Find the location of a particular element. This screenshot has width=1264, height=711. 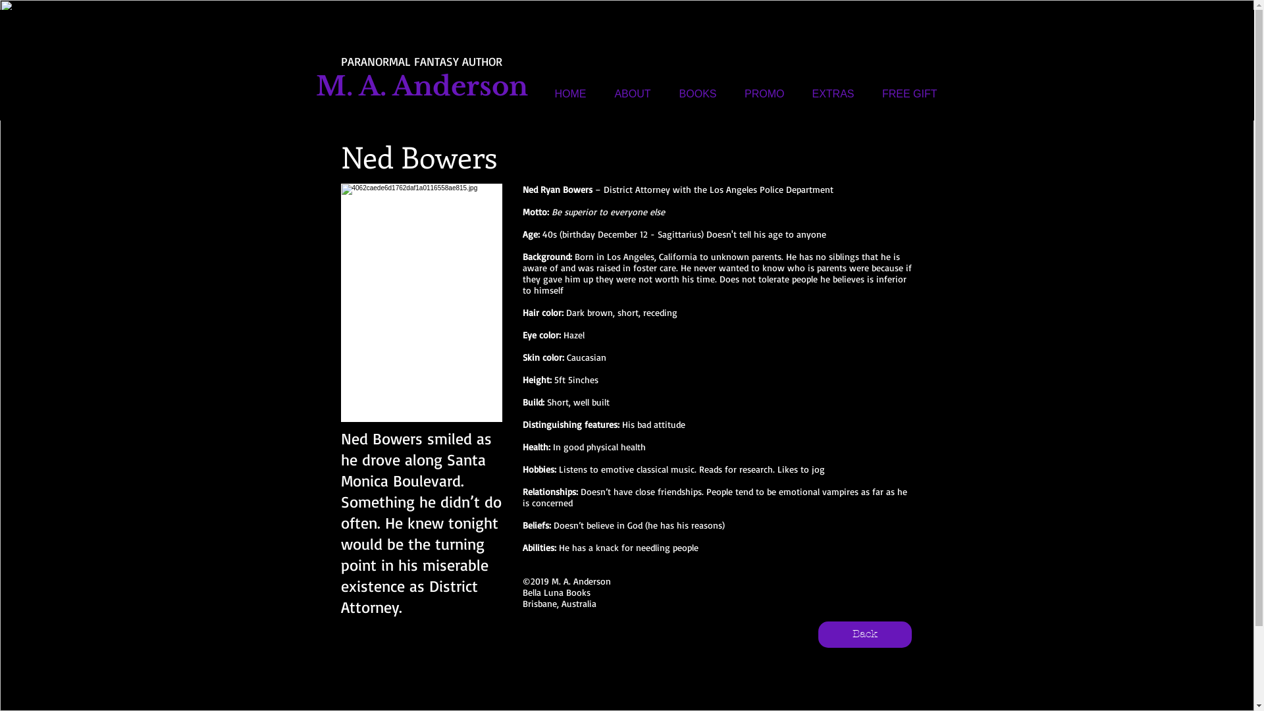

EXTRAS is located at coordinates (826, 93).